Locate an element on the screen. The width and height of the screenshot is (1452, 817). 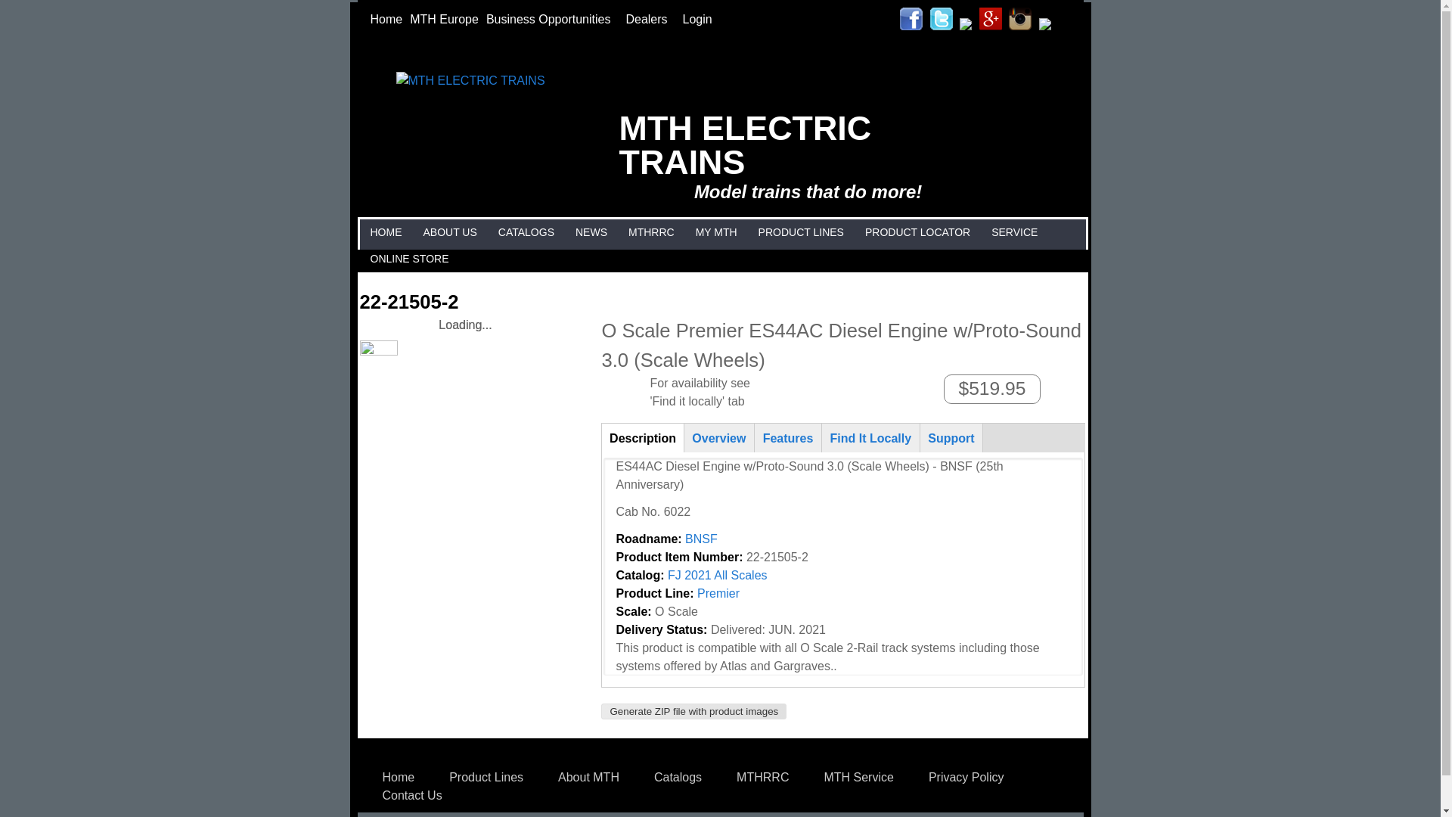
MTH ELECTRIC TRAINS is located at coordinates (470, 80).